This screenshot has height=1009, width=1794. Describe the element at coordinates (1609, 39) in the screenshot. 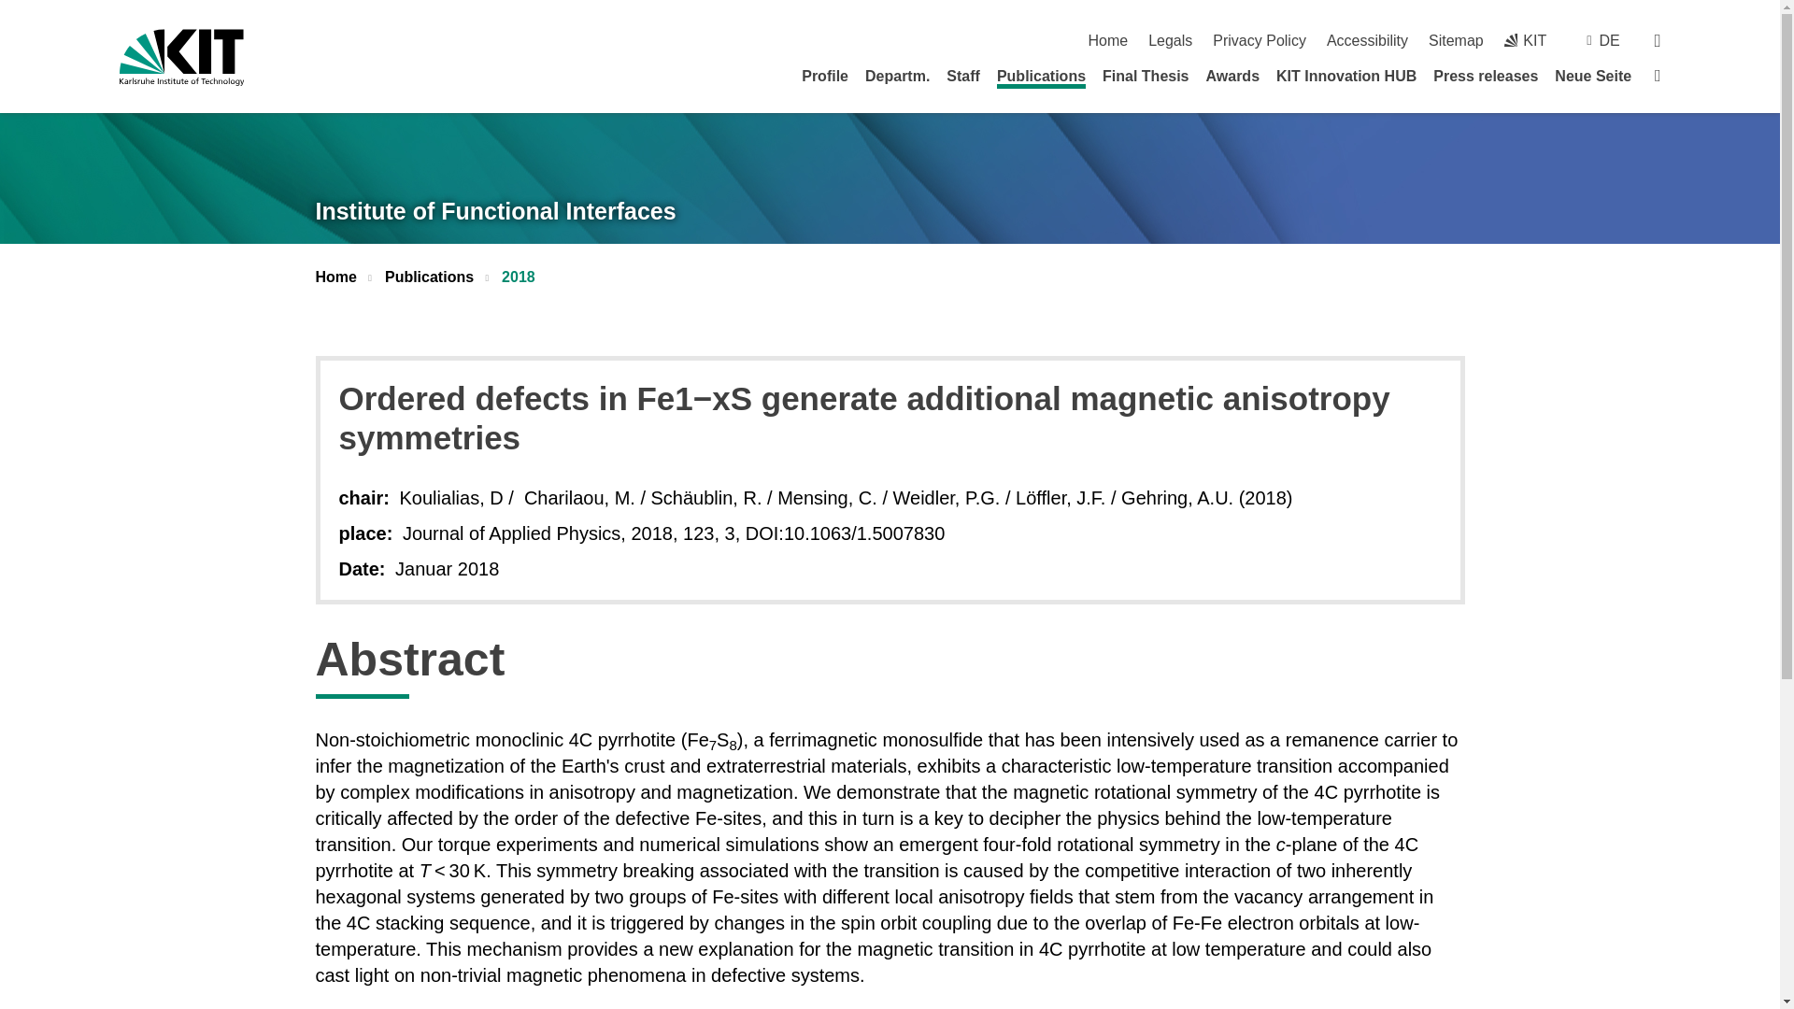

I see `DE` at that location.